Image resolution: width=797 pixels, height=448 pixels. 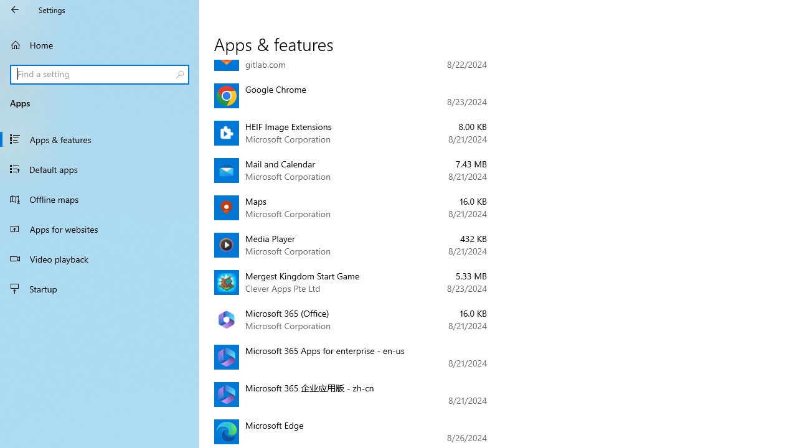 I want to click on Apps for websites, so click(x=100, y=229).